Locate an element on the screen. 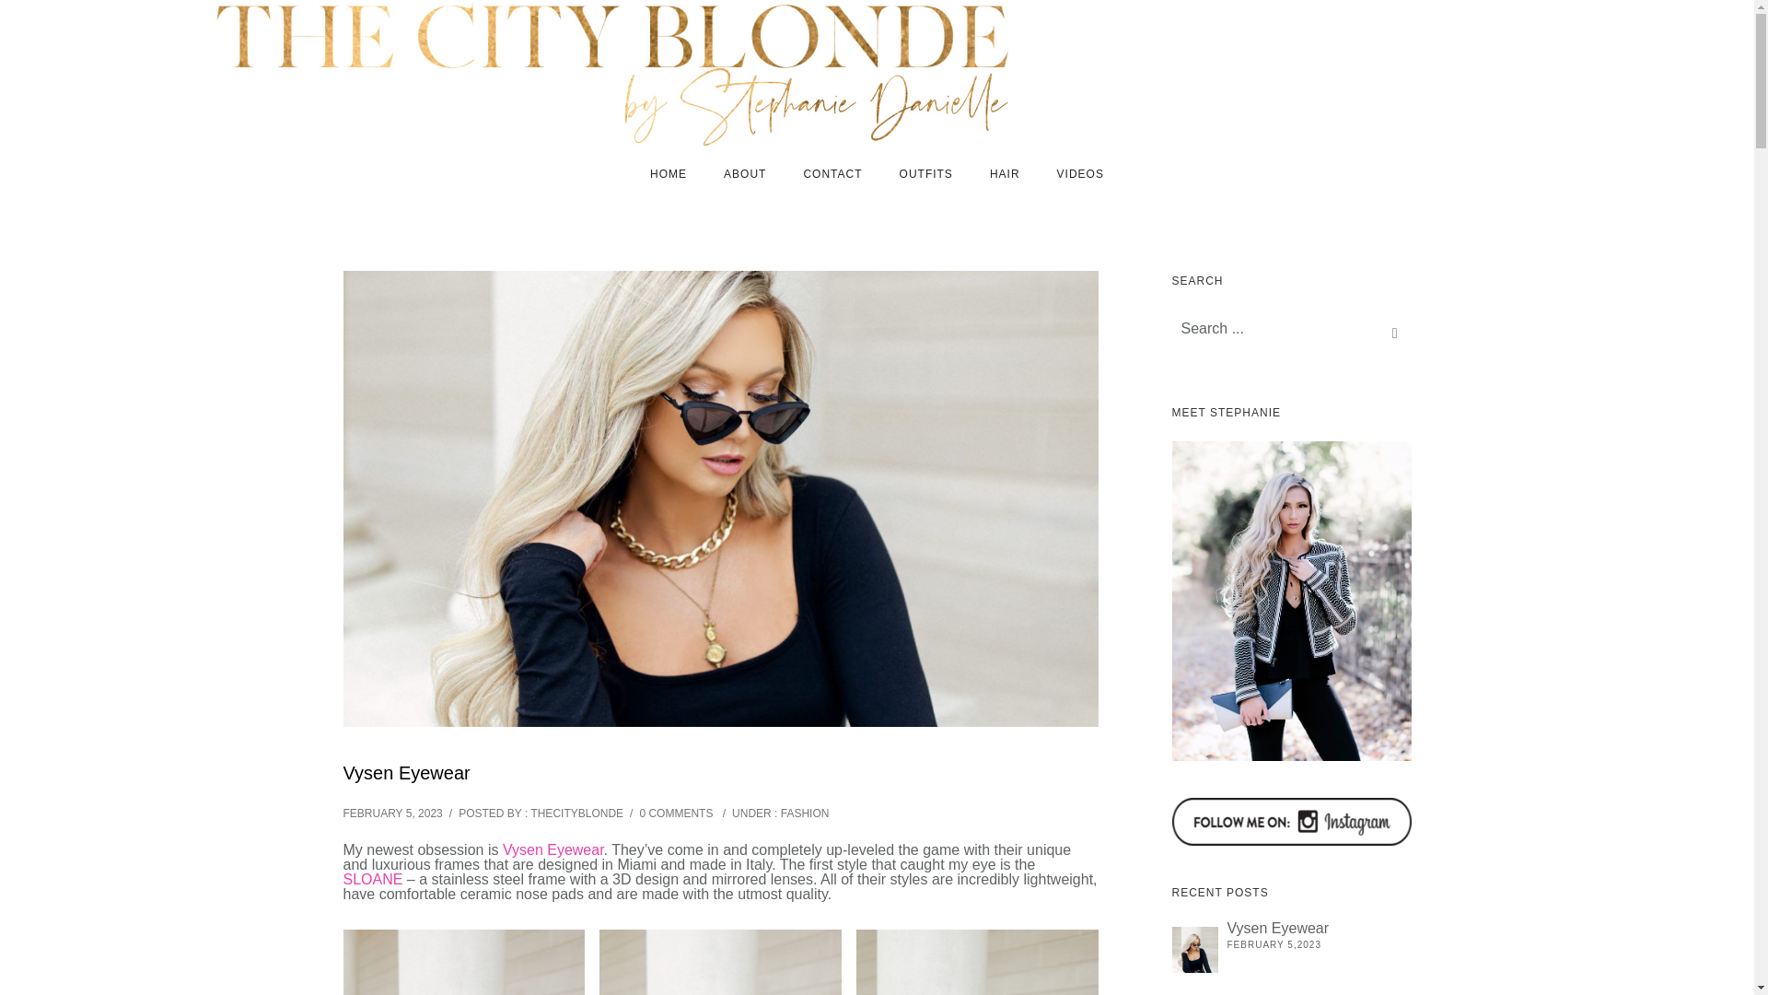 This screenshot has width=1768, height=995. View all posts in Fashion is located at coordinates (805, 813).